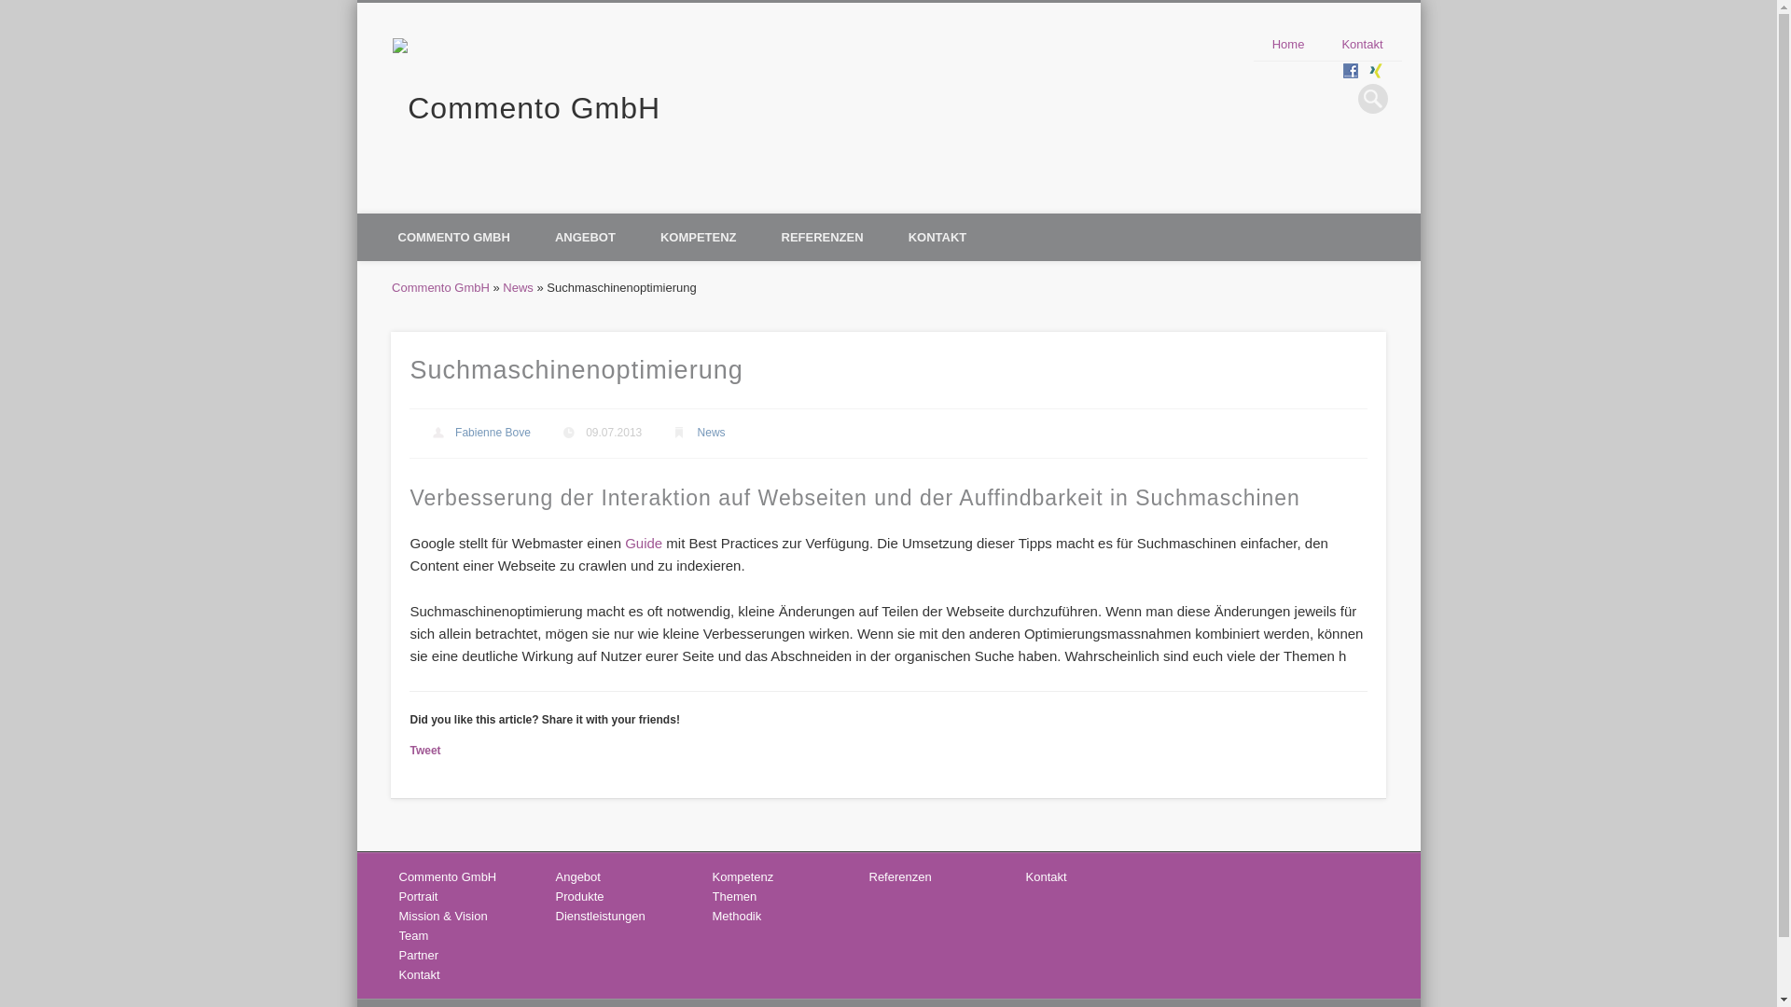 Image resolution: width=1791 pixels, height=1007 pixels. Describe the element at coordinates (1362, 45) in the screenshot. I see `Kontakt` at that location.